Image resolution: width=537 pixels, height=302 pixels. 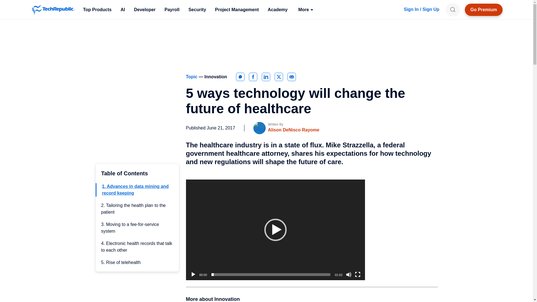 What do you see at coordinates (484, 10) in the screenshot?
I see `TechRepublic Premium` at bounding box center [484, 10].